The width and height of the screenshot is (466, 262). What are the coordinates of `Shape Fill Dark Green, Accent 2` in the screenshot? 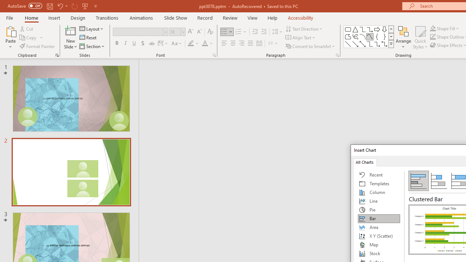 It's located at (433, 28).